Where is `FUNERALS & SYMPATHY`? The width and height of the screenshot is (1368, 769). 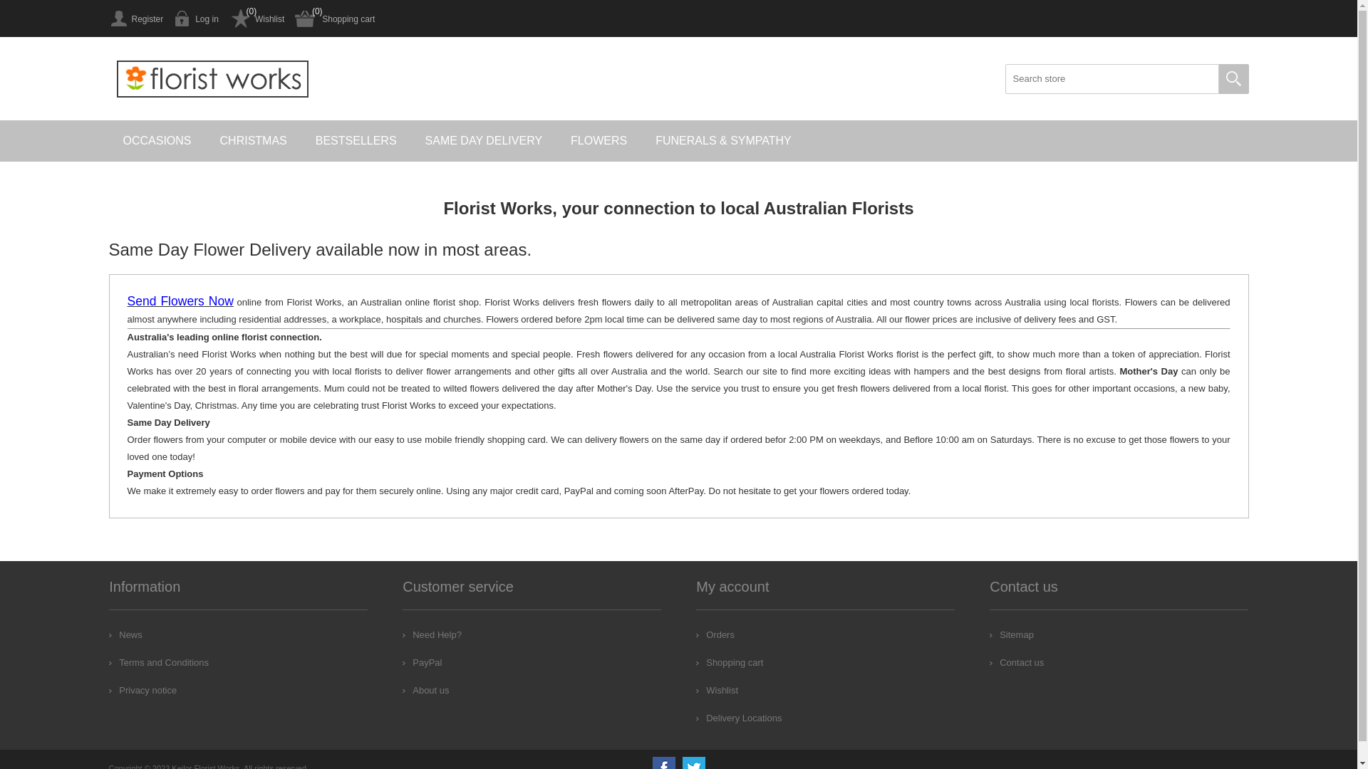
FUNERALS & SYMPATHY is located at coordinates (724, 141).